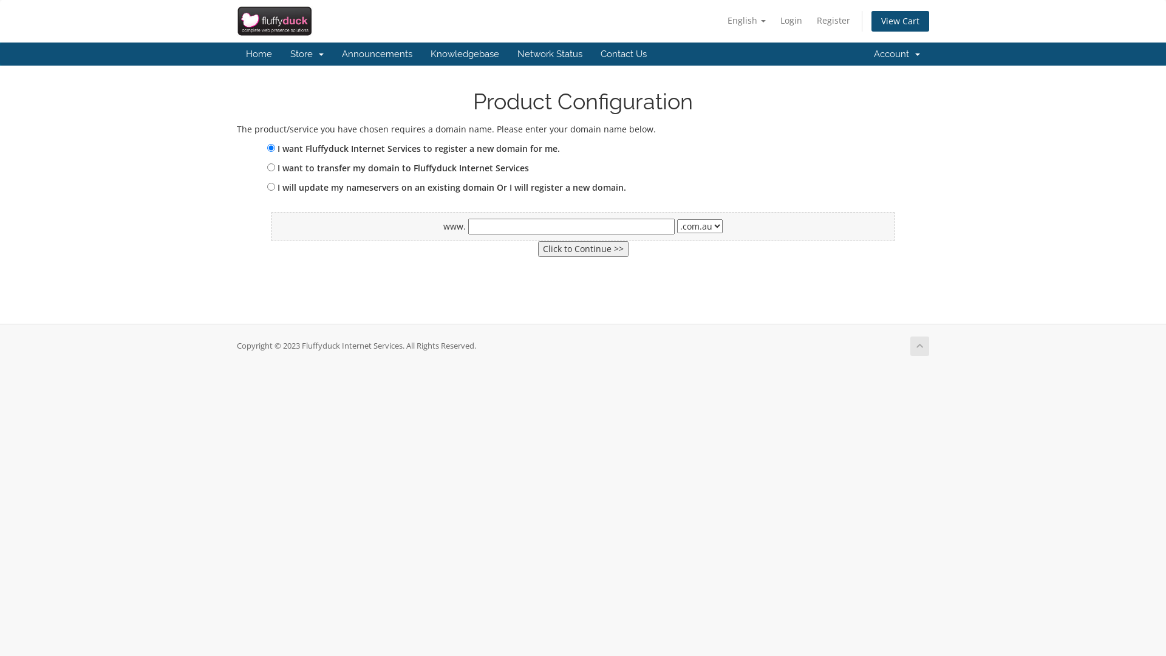 This screenshot has width=1166, height=656. I want to click on View Cart, so click(900, 21).